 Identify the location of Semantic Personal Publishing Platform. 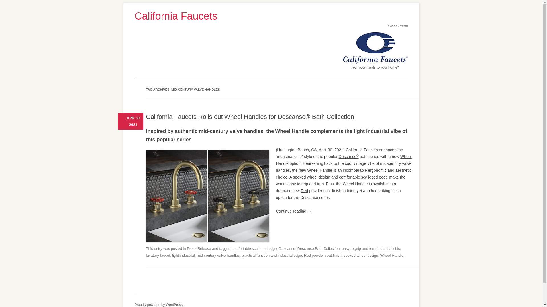
(158, 304).